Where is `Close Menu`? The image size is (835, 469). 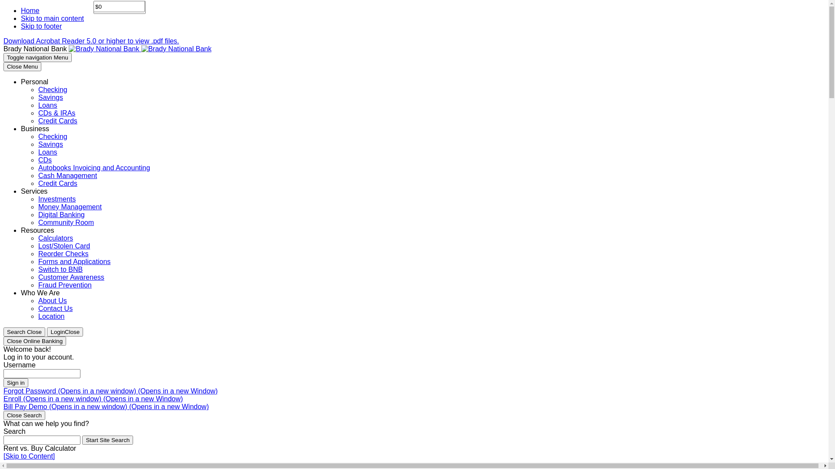 Close Menu is located at coordinates (23, 67).